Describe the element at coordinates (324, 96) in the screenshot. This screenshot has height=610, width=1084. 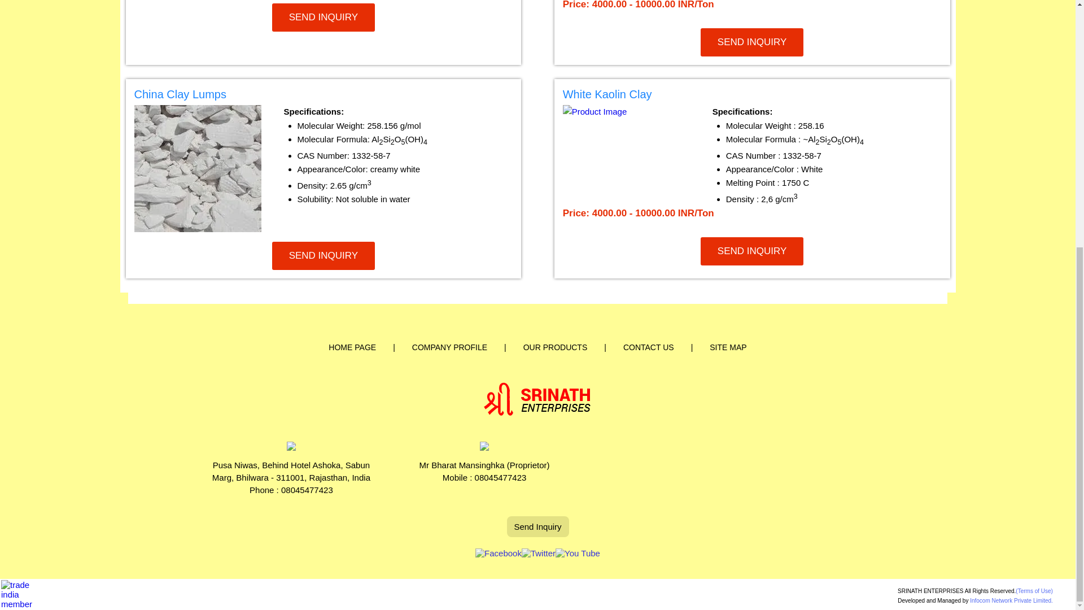
I see `China Clay Lumps` at that location.